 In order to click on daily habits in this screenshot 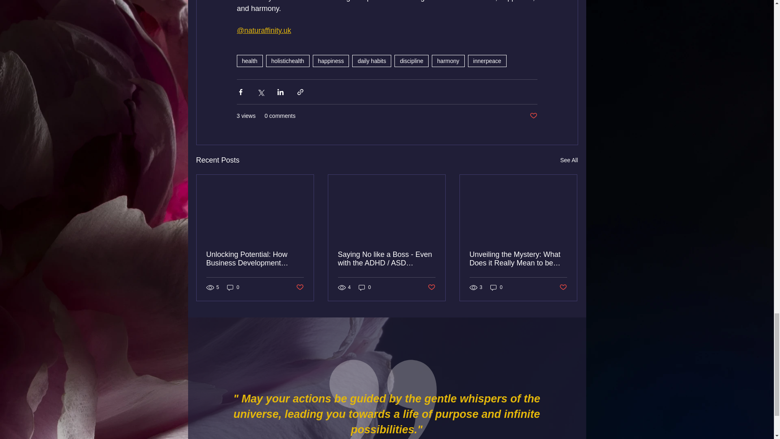, I will do `click(372, 61)`.